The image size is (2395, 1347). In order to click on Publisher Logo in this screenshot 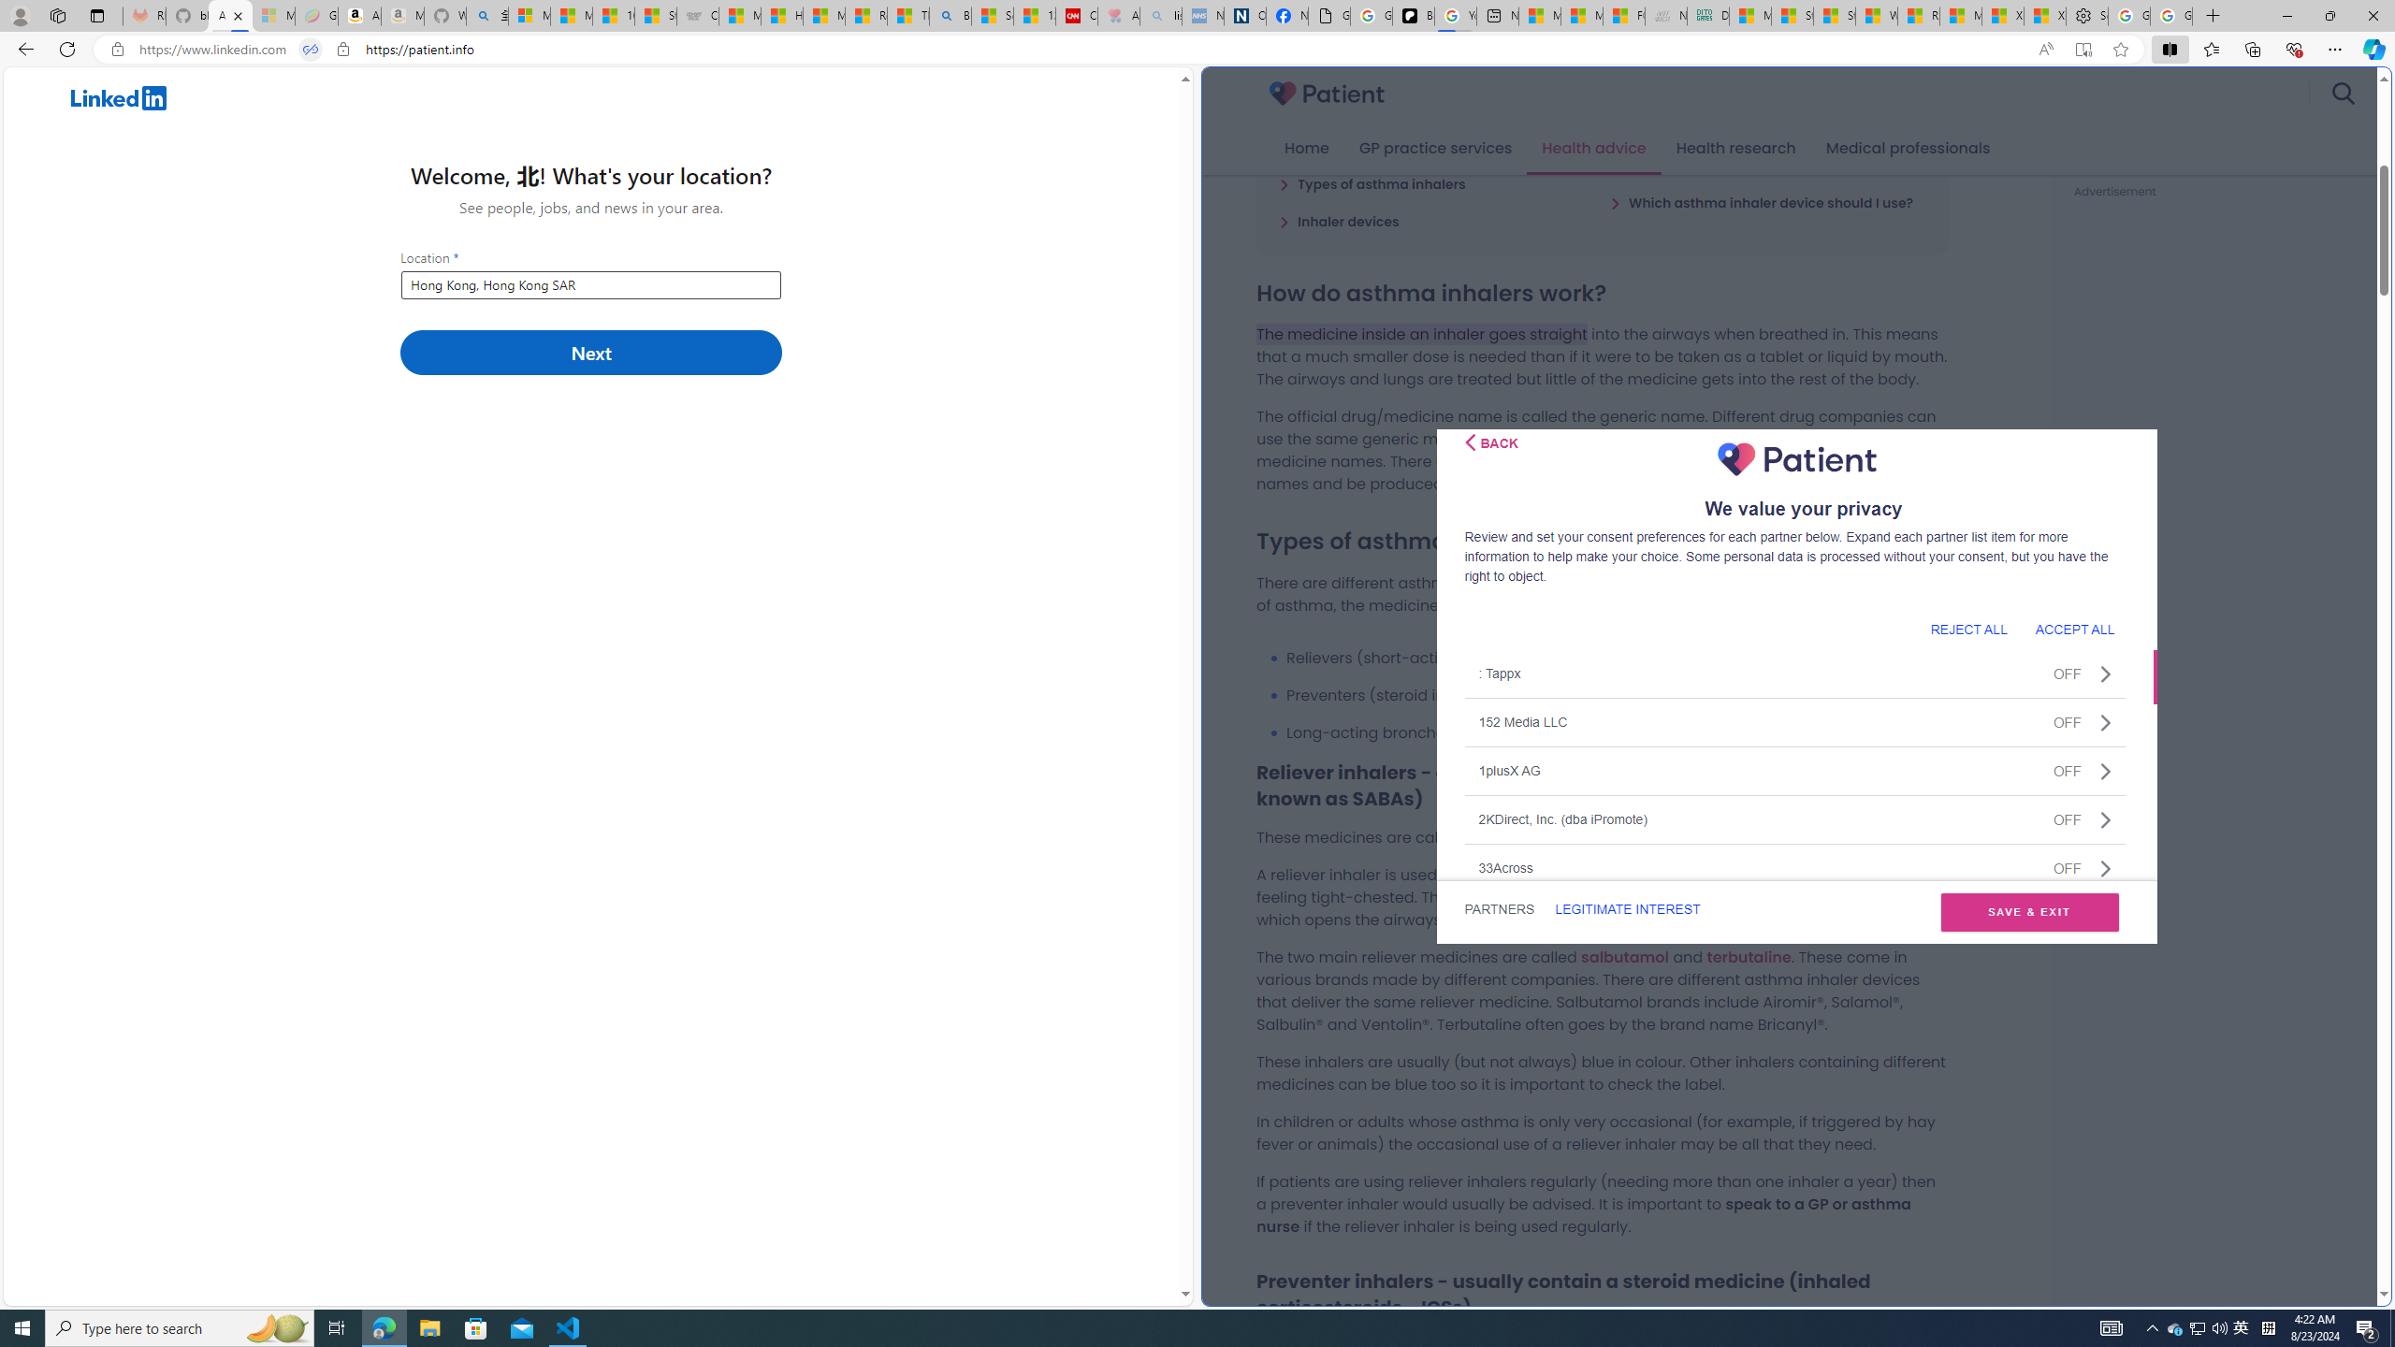, I will do `click(1797, 458)`.